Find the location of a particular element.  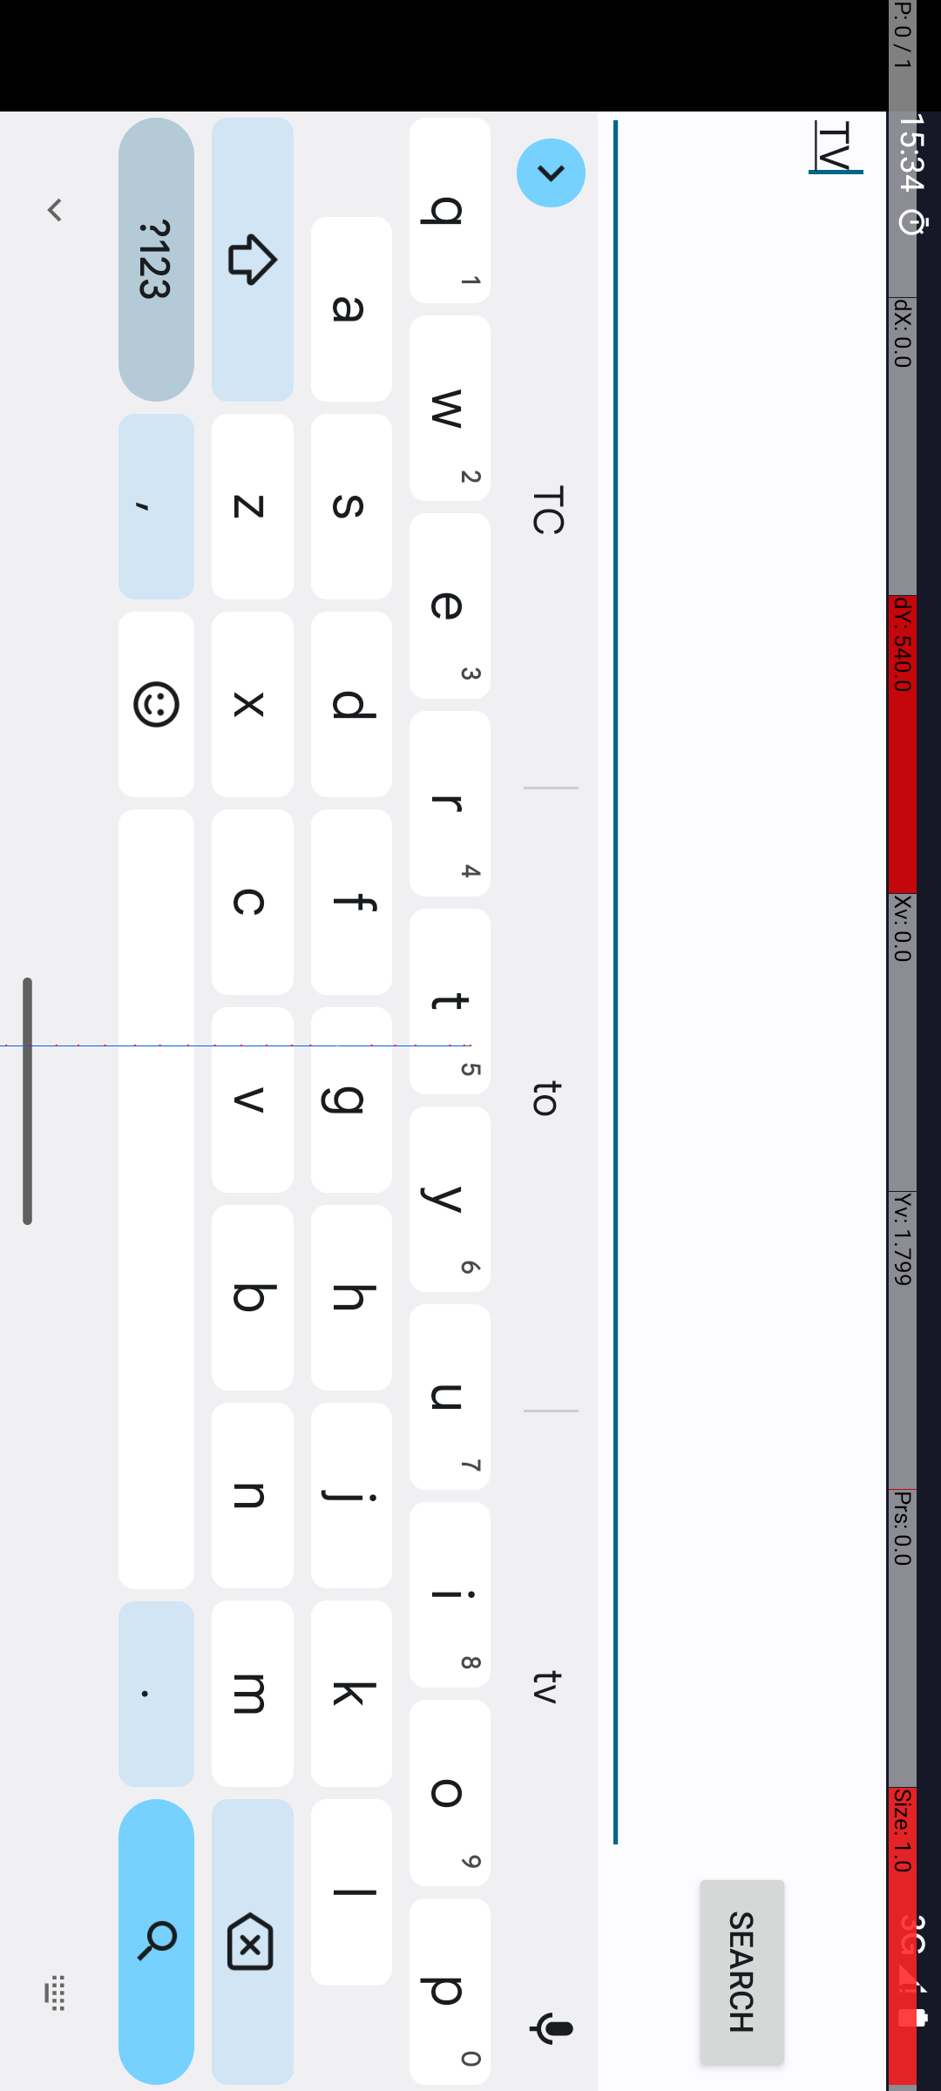

TC is located at coordinates (512, 390).